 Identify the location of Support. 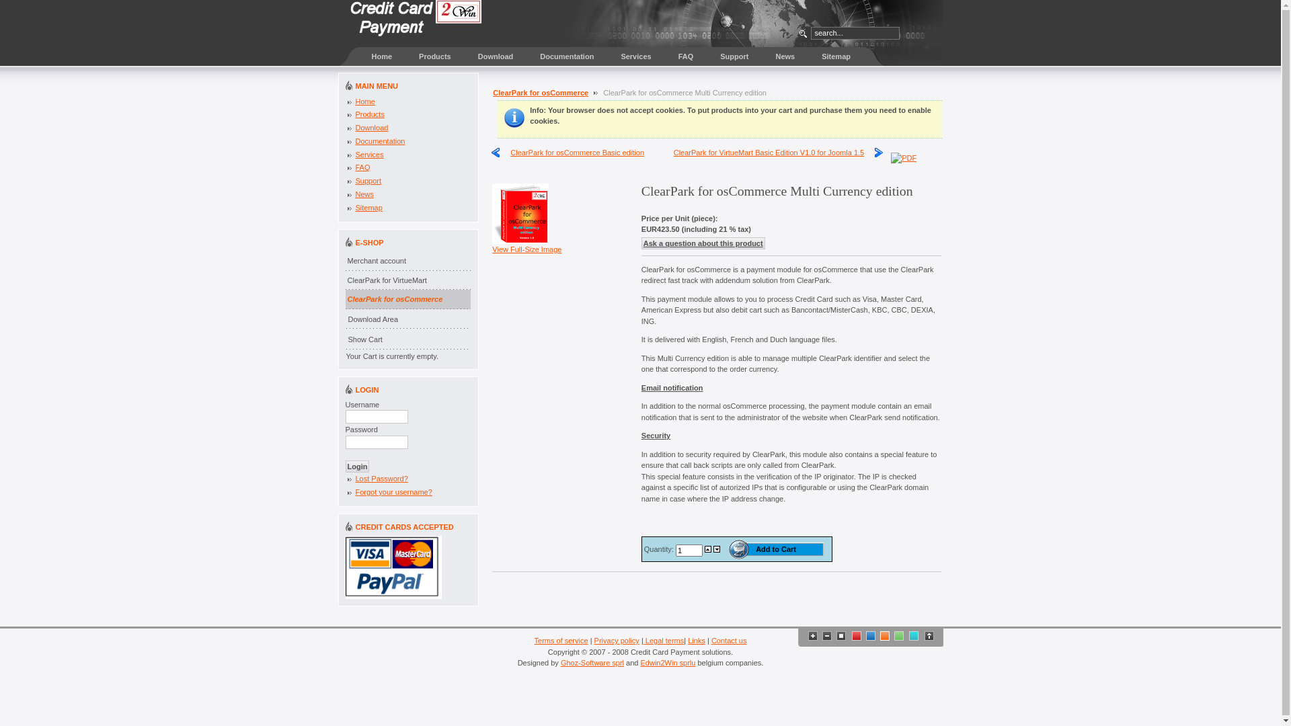
(368, 181).